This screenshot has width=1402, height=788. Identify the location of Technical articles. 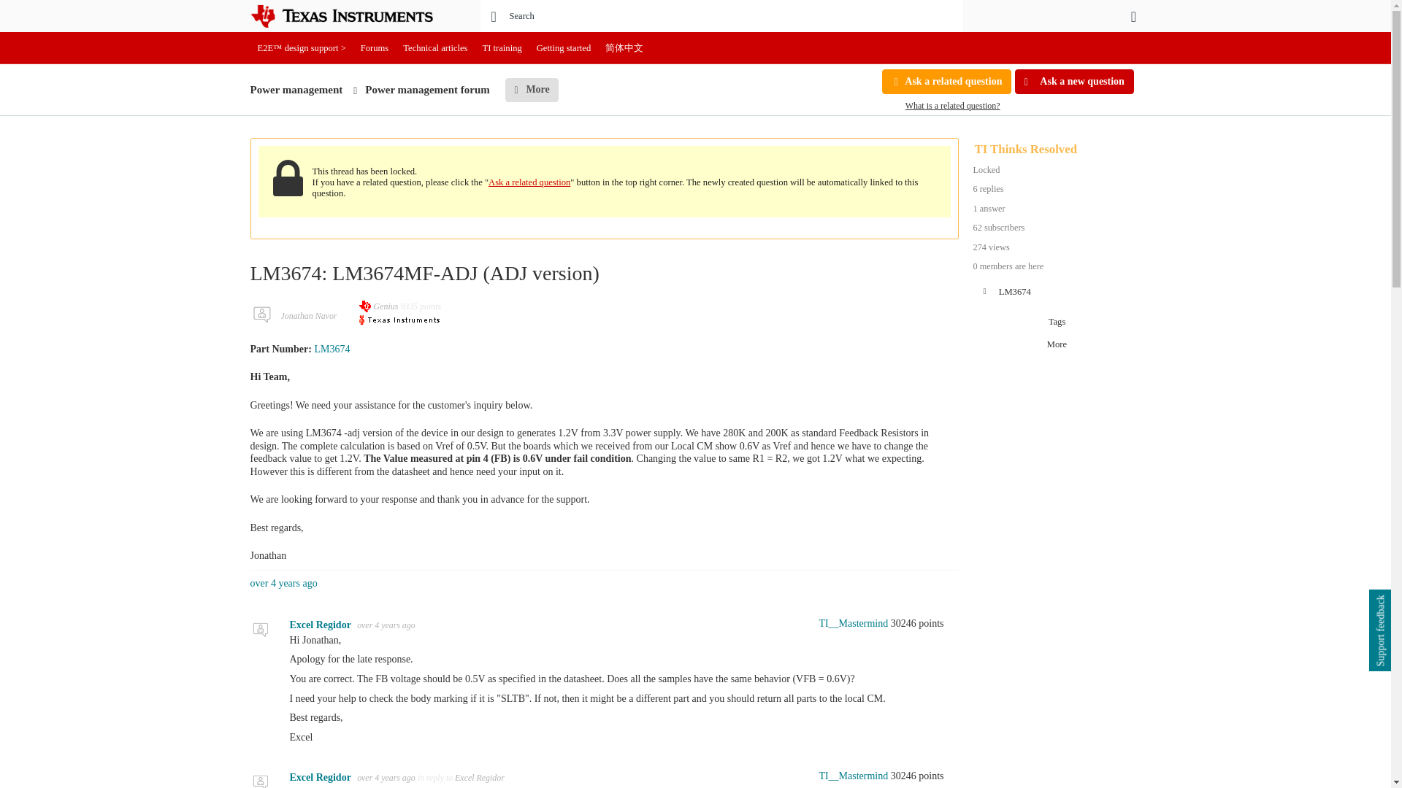
(435, 48).